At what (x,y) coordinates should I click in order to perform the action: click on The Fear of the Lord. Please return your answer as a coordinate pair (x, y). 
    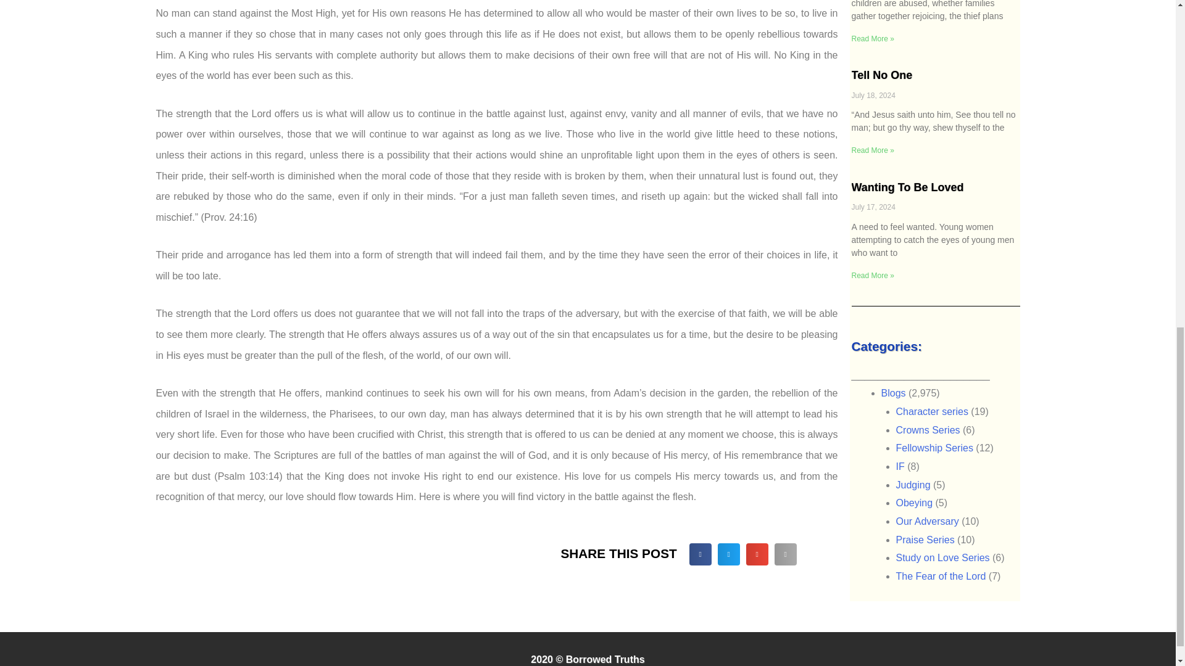
    Looking at the image, I should click on (941, 576).